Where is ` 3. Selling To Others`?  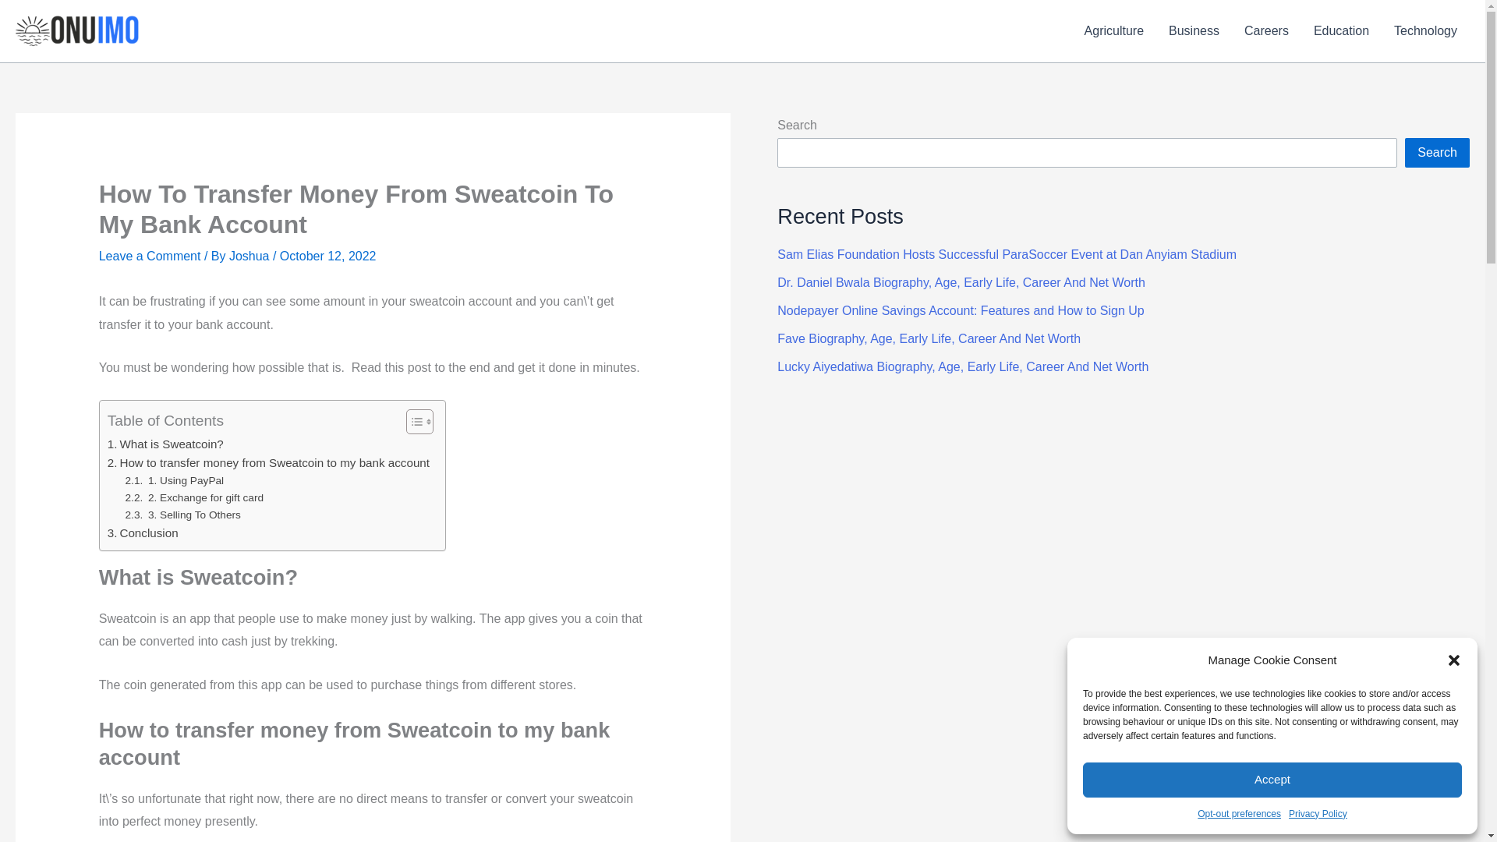
 3. Selling To Others is located at coordinates (183, 515).